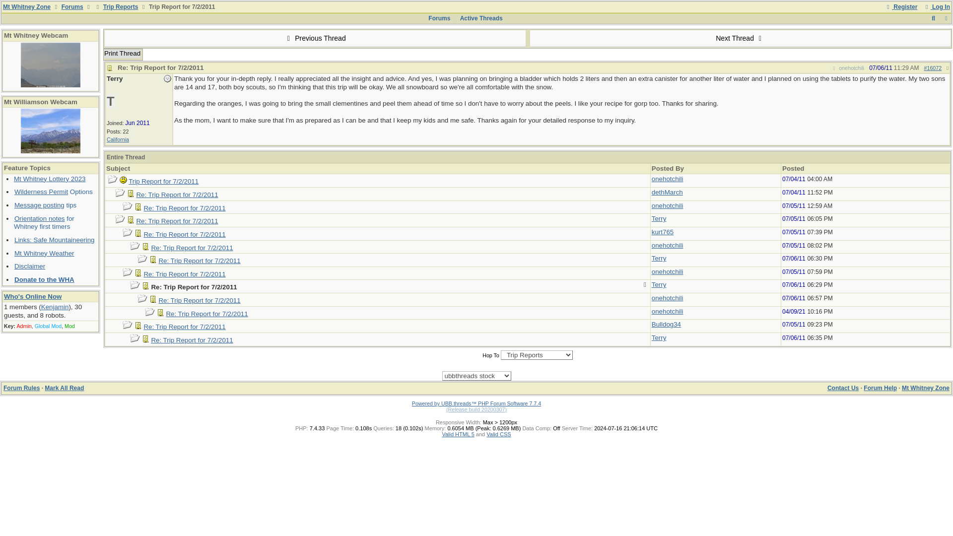 The height and width of the screenshot is (536, 953). Describe the element at coordinates (667, 179) in the screenshot. I see `onehotchili` at that location.